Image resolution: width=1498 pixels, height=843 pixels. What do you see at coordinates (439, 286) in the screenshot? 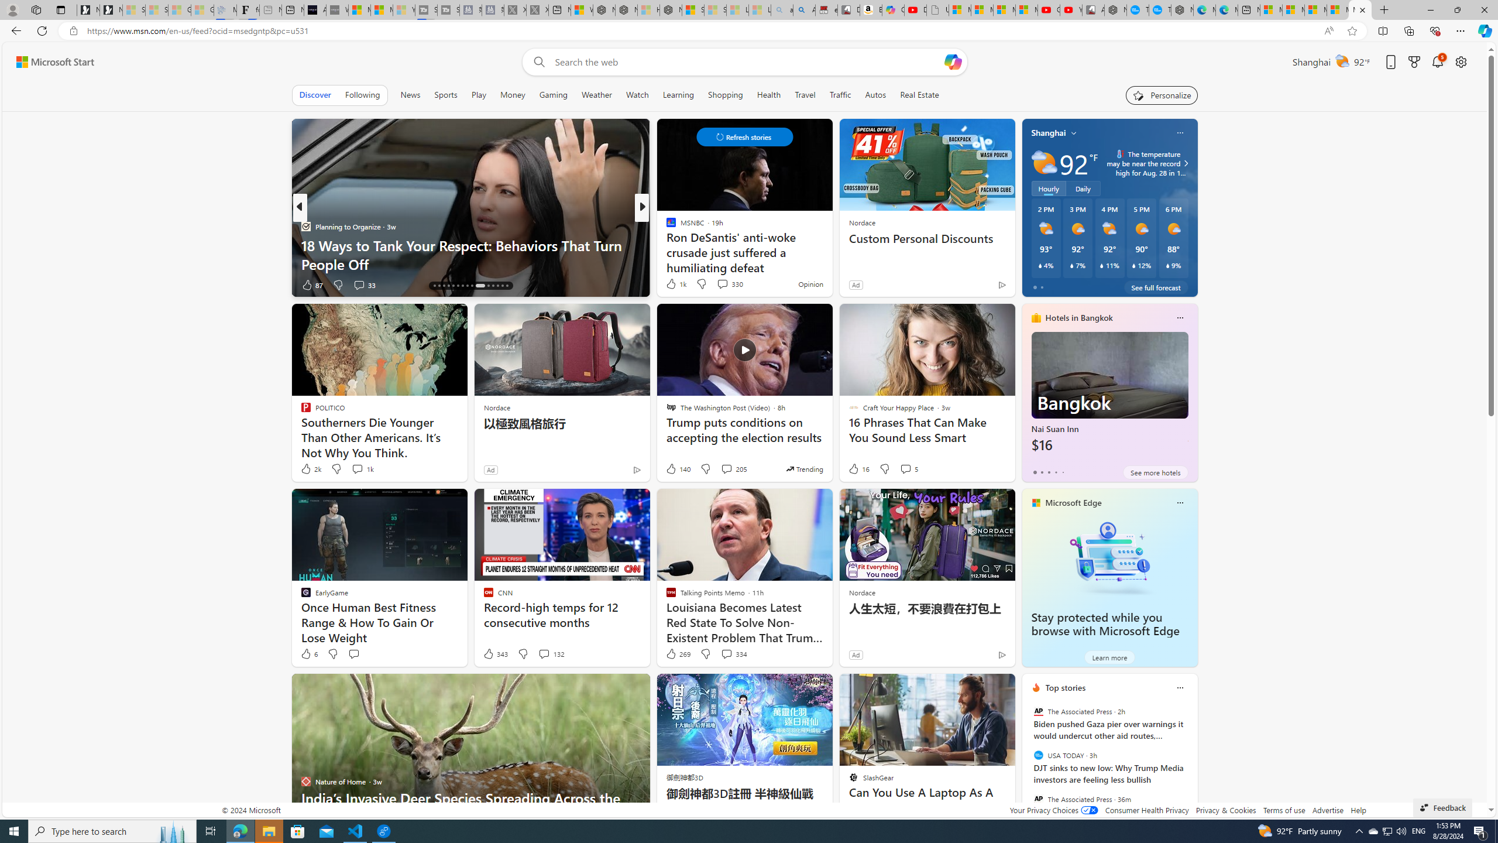
I see `AutomationID: tab-17` at bounding box center [439, 286].